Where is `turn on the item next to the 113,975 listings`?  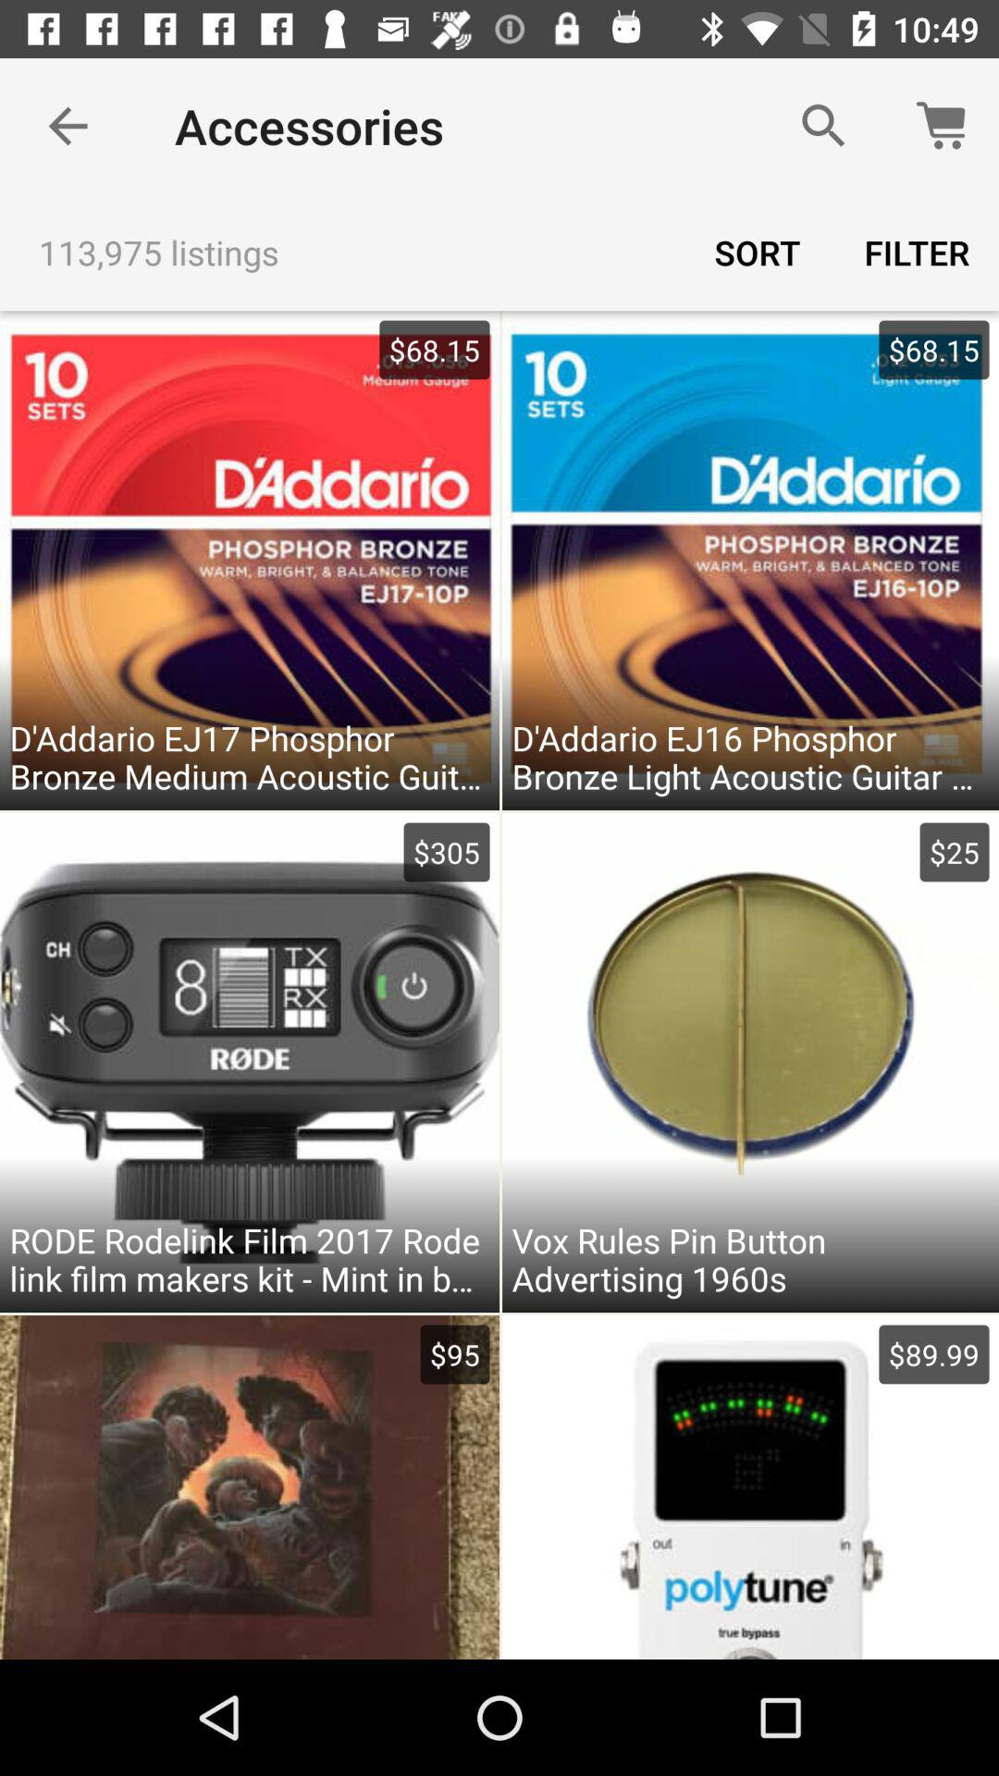
turn on the item next to the 113,975 listings is located at coordinates (758, 252).